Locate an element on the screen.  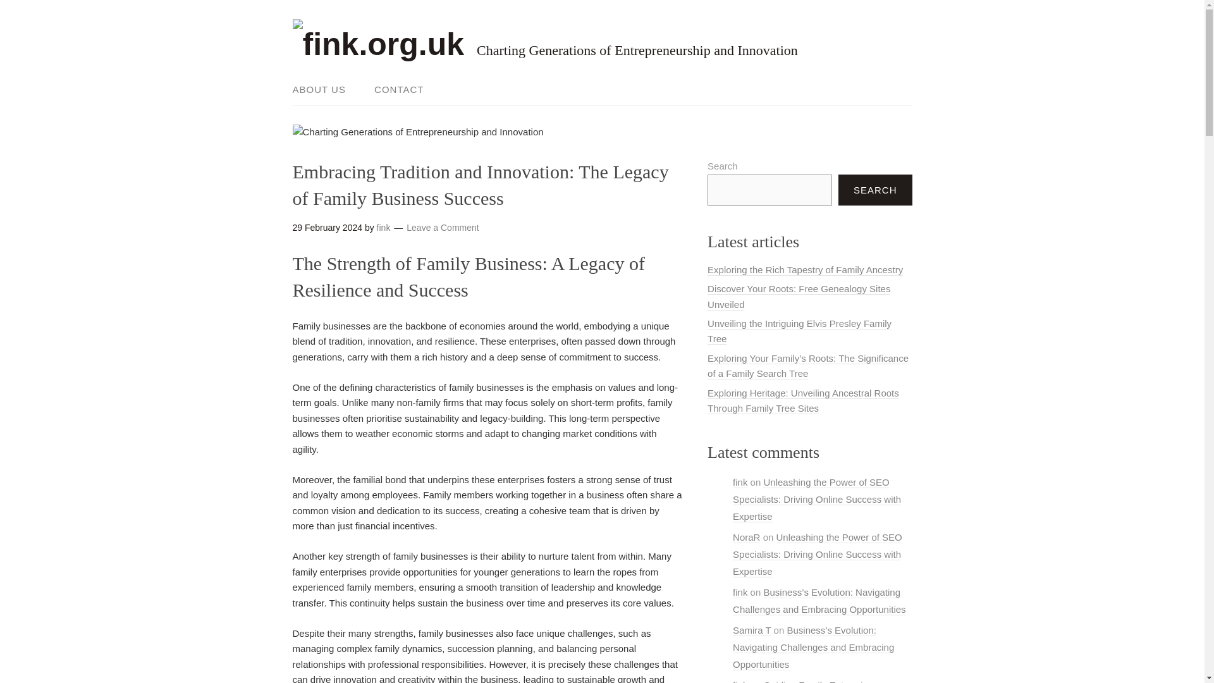
fink is located at coordinates (383, 228).